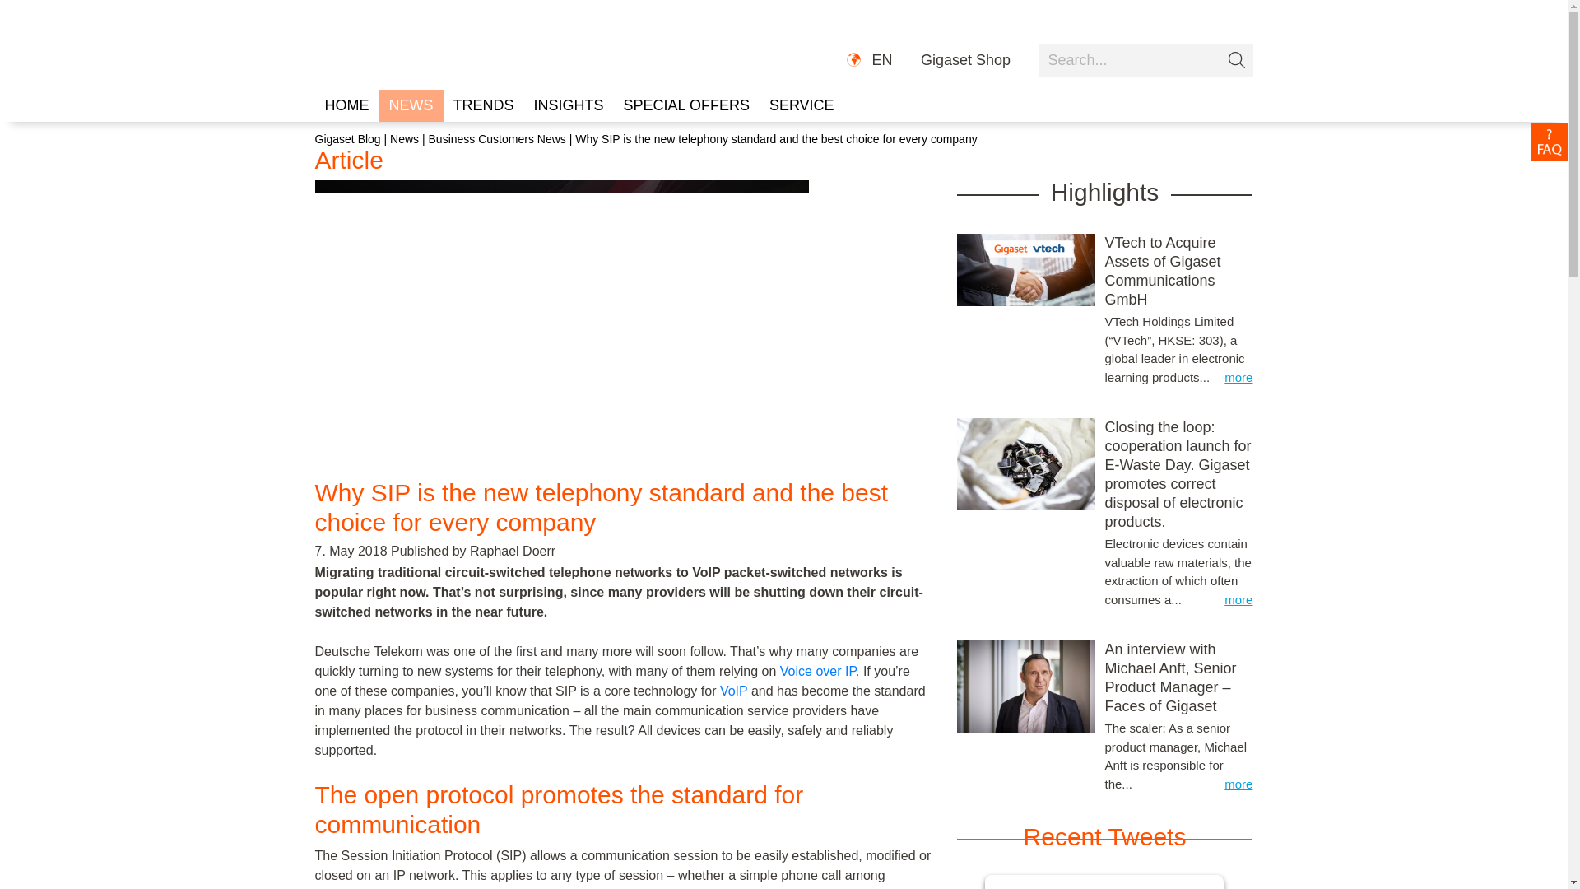 The width and height of the screenshot is (1580, 889). Describe the element at coordinates (347, 138) in the screenshot. I see `Gehe zu Gigaset Blog.` at that location.